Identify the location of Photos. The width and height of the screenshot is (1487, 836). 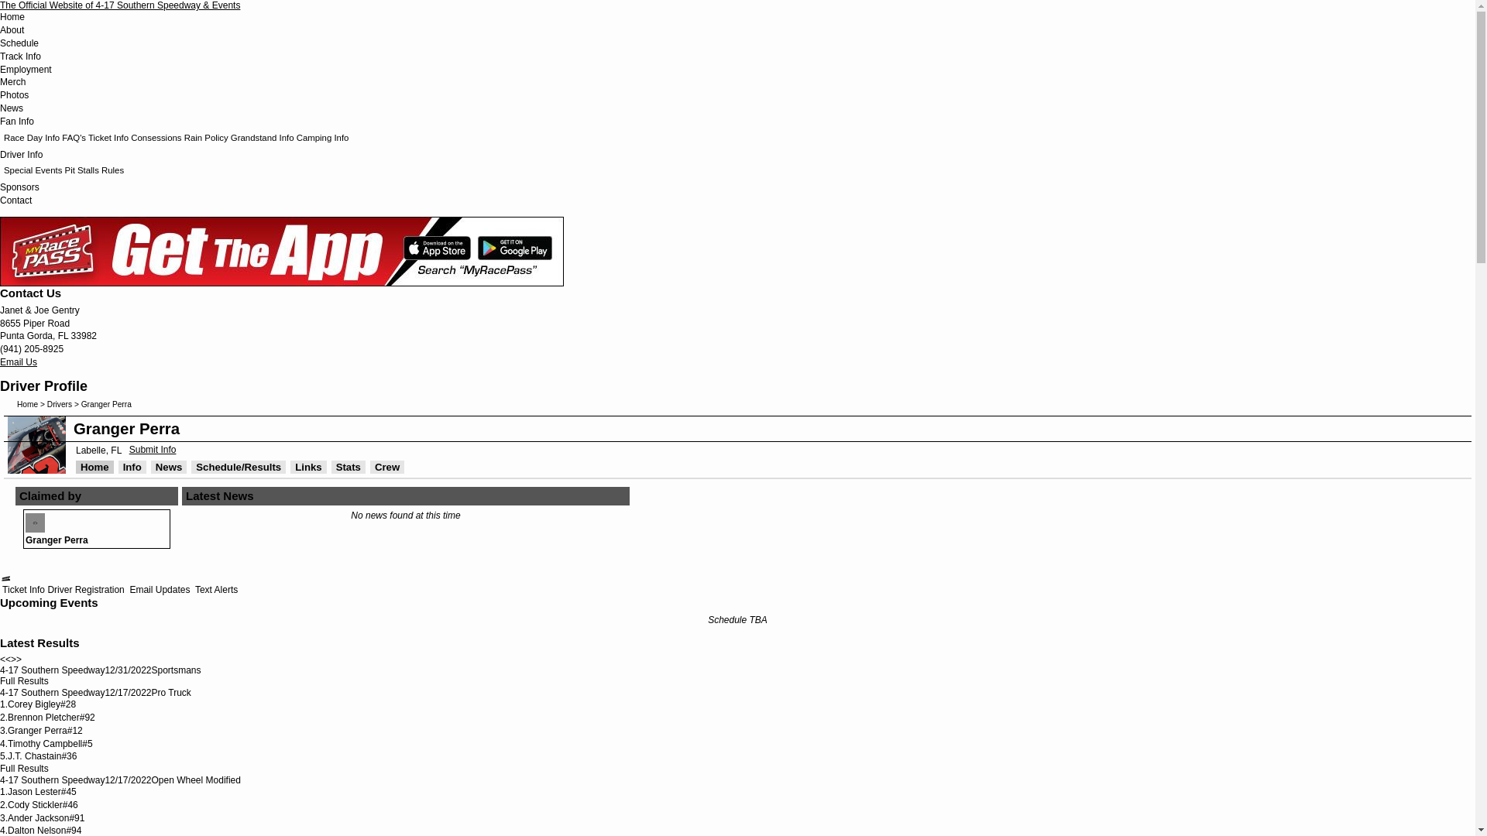
(14, 95).